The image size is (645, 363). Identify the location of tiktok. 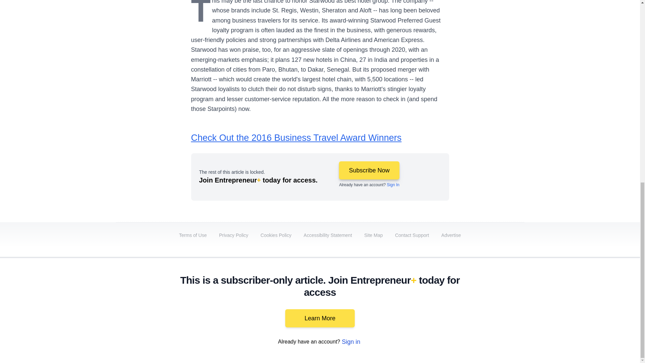
(478, 307).